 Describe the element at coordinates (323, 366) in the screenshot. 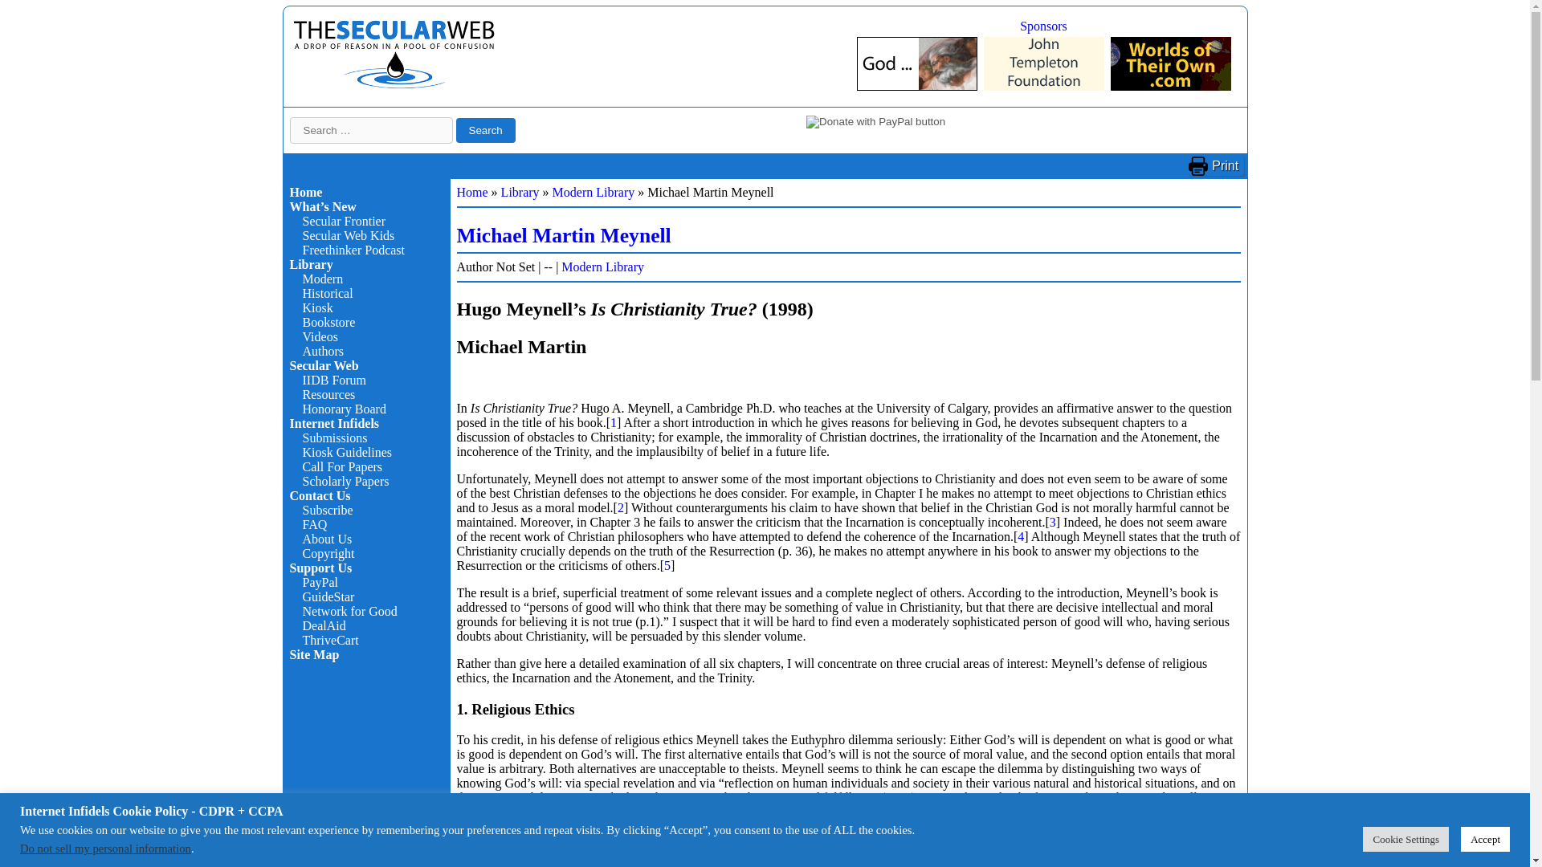

I see `Secular Web` at that location.